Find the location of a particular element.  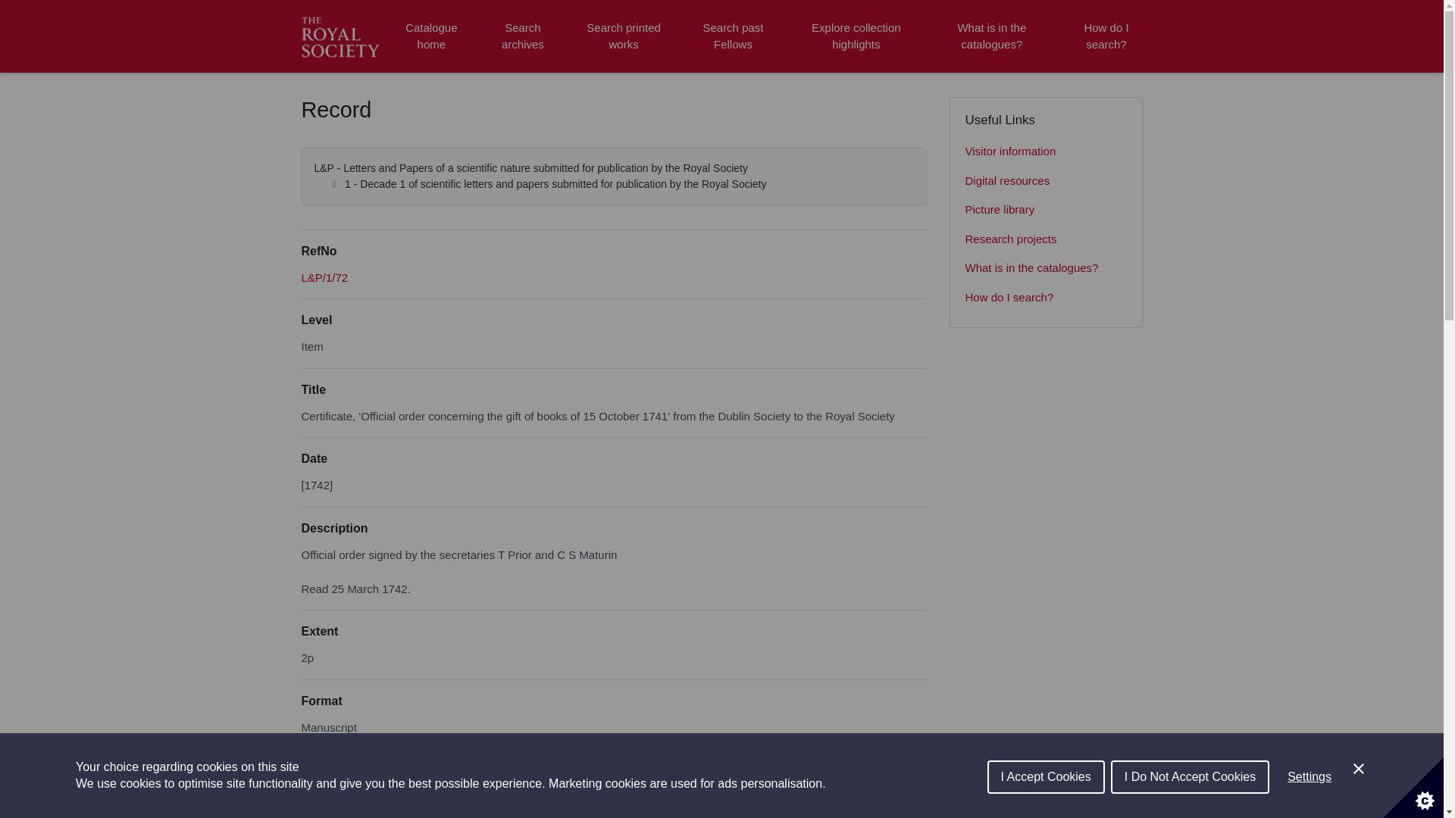

What is in the catalogues? is located at coordinates (991, 36).